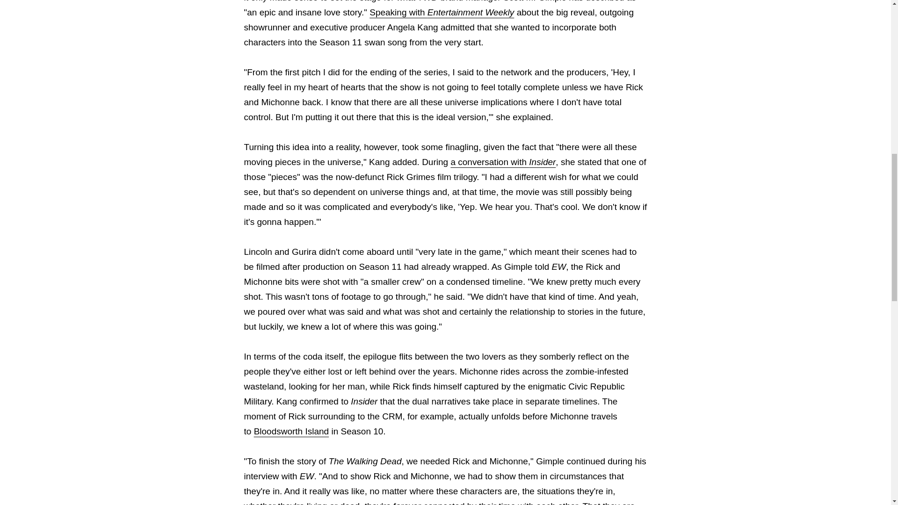  Describe the element at coordinates (398, 12) in the screenshot. I see `Speaking with` at that location.